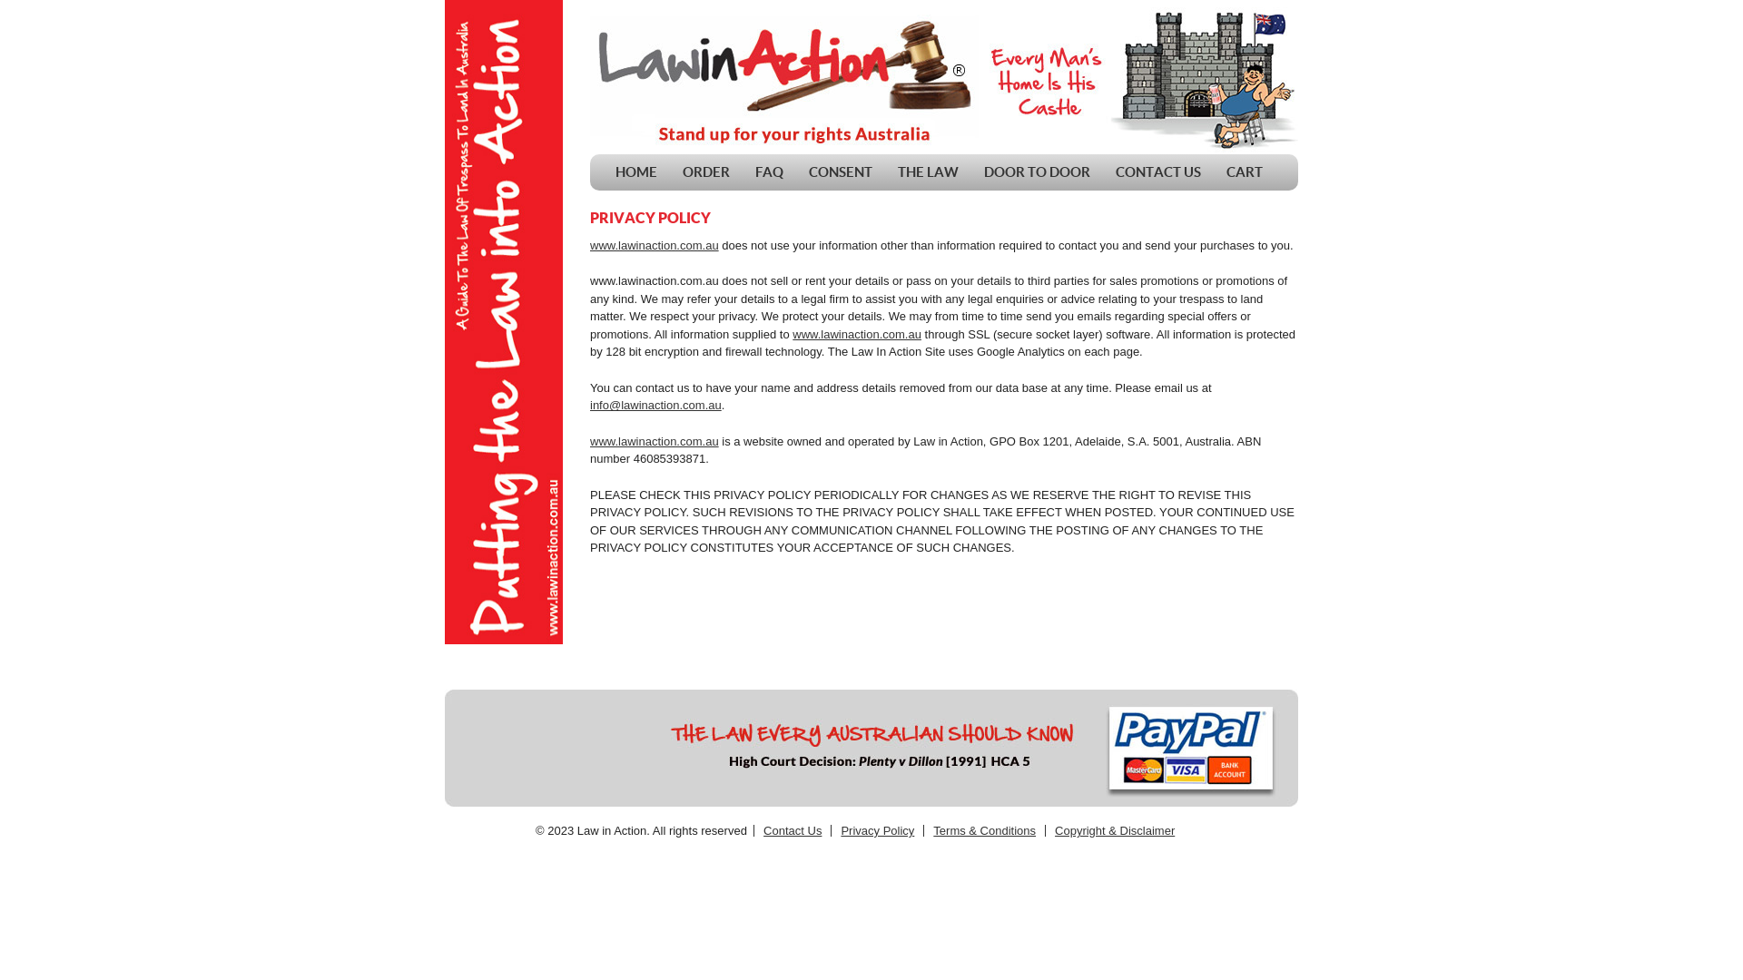 The width and height of the screenshot is (1743, 980). Describe the element at coordinates (770, 172) in the screenshot. I see `FAQ` at that location.